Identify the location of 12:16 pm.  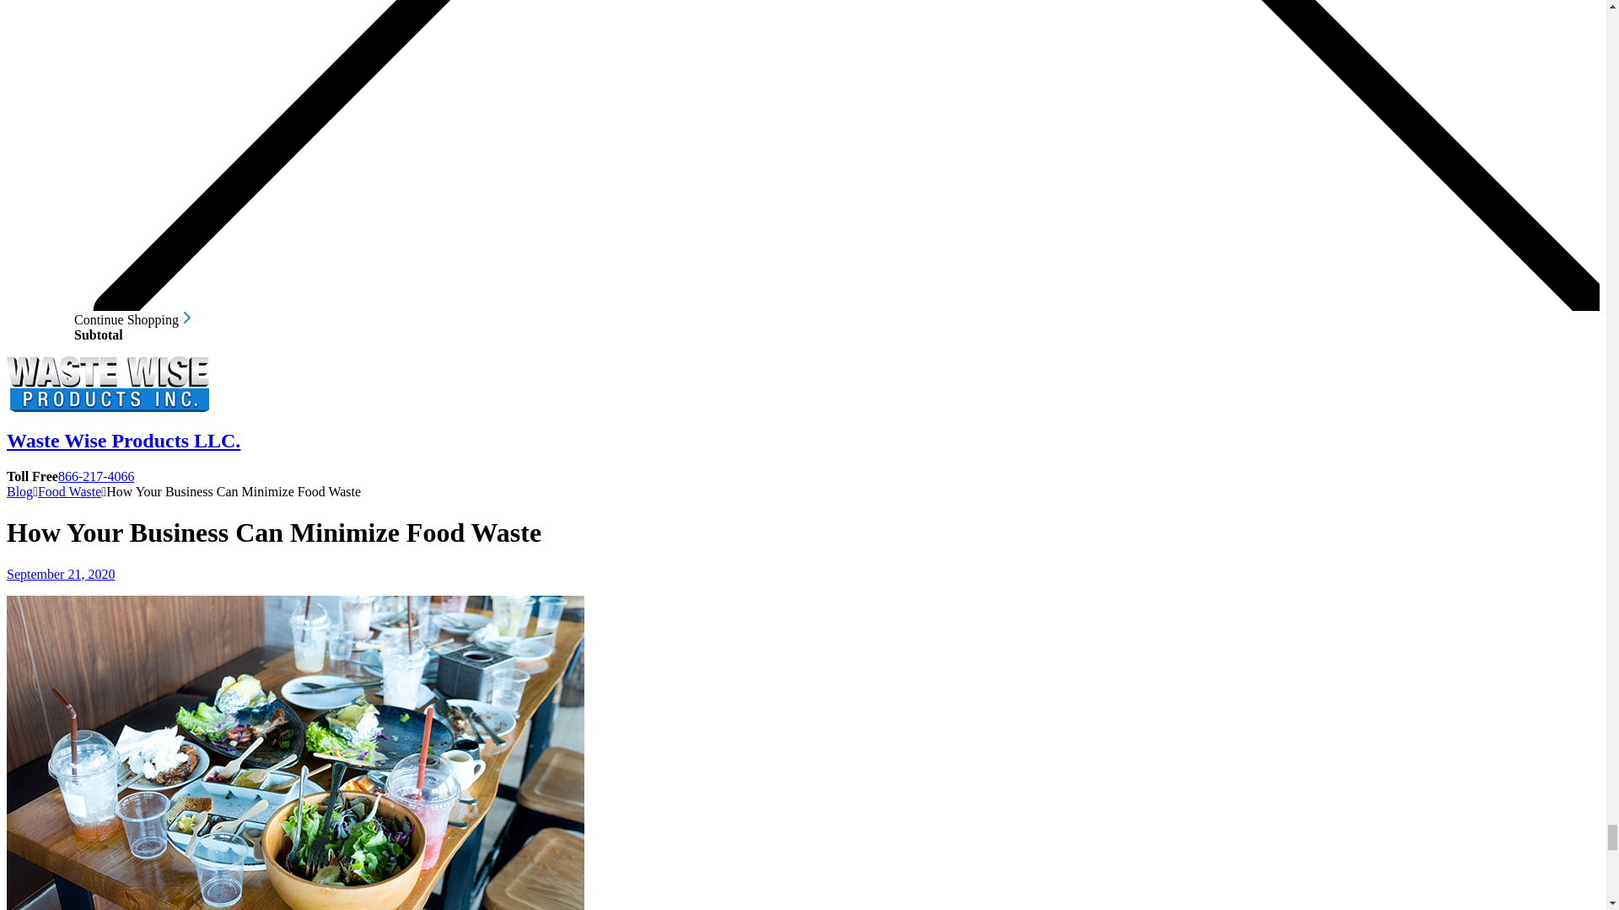
(61, 574).